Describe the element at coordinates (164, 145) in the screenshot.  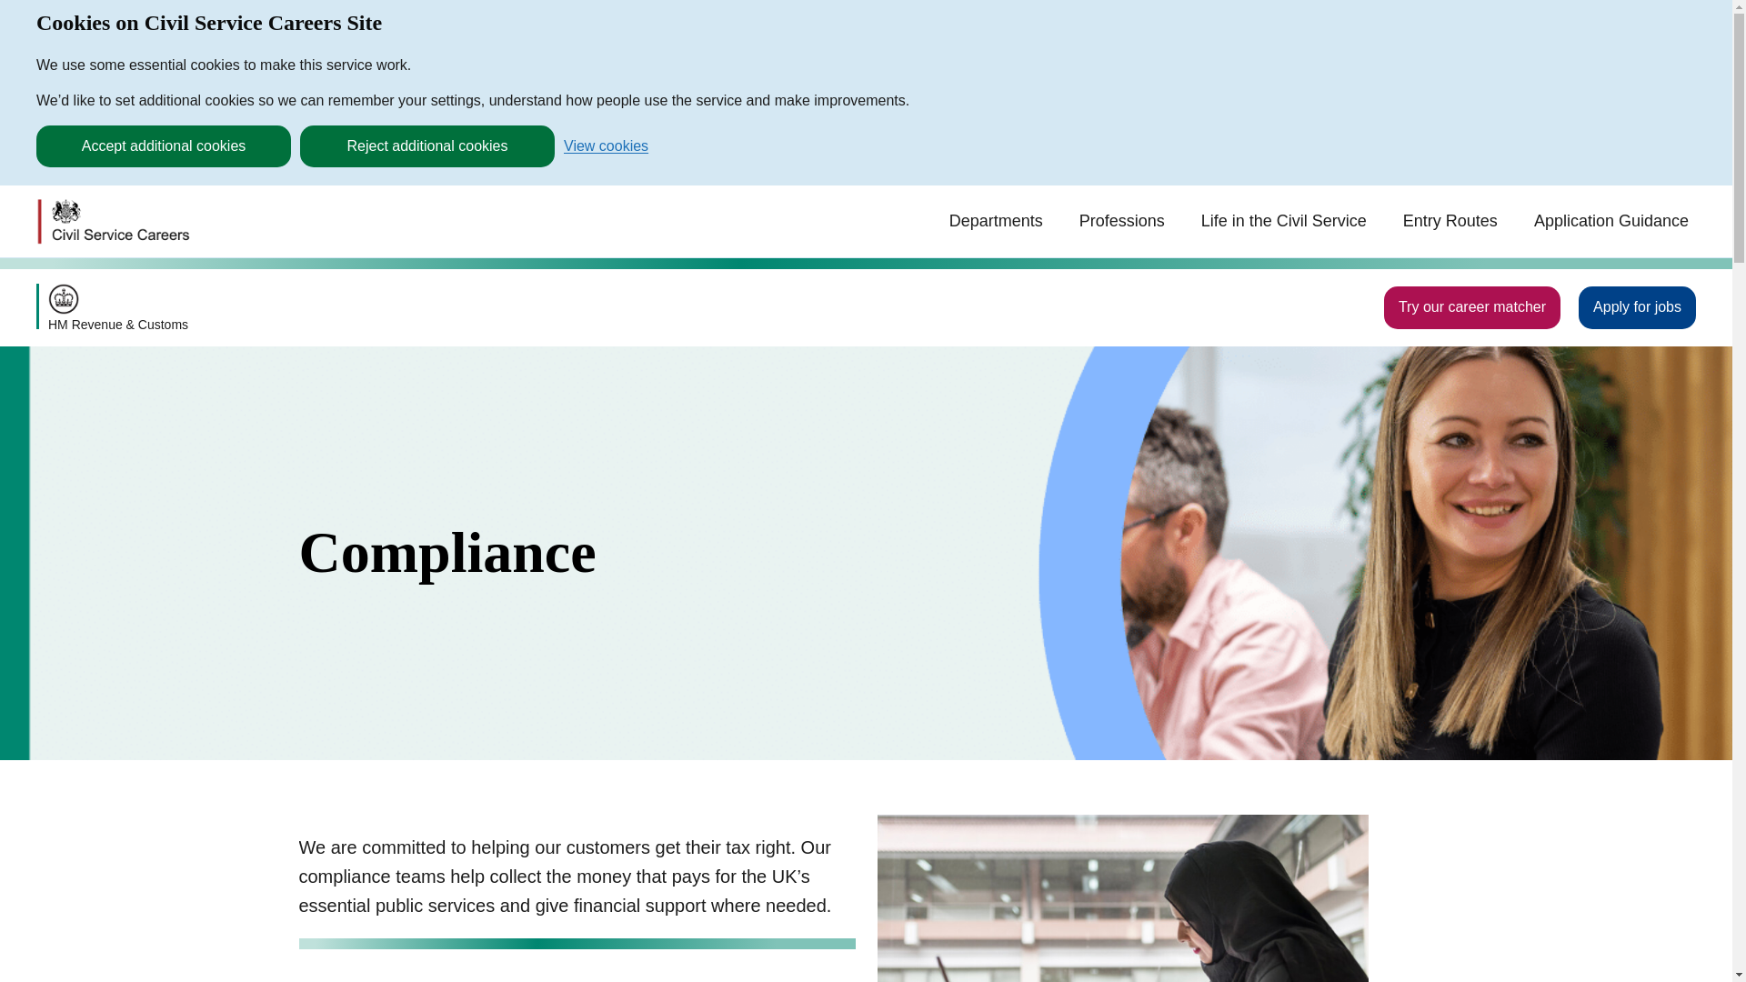
I see `Accept additional cookies` at that location.